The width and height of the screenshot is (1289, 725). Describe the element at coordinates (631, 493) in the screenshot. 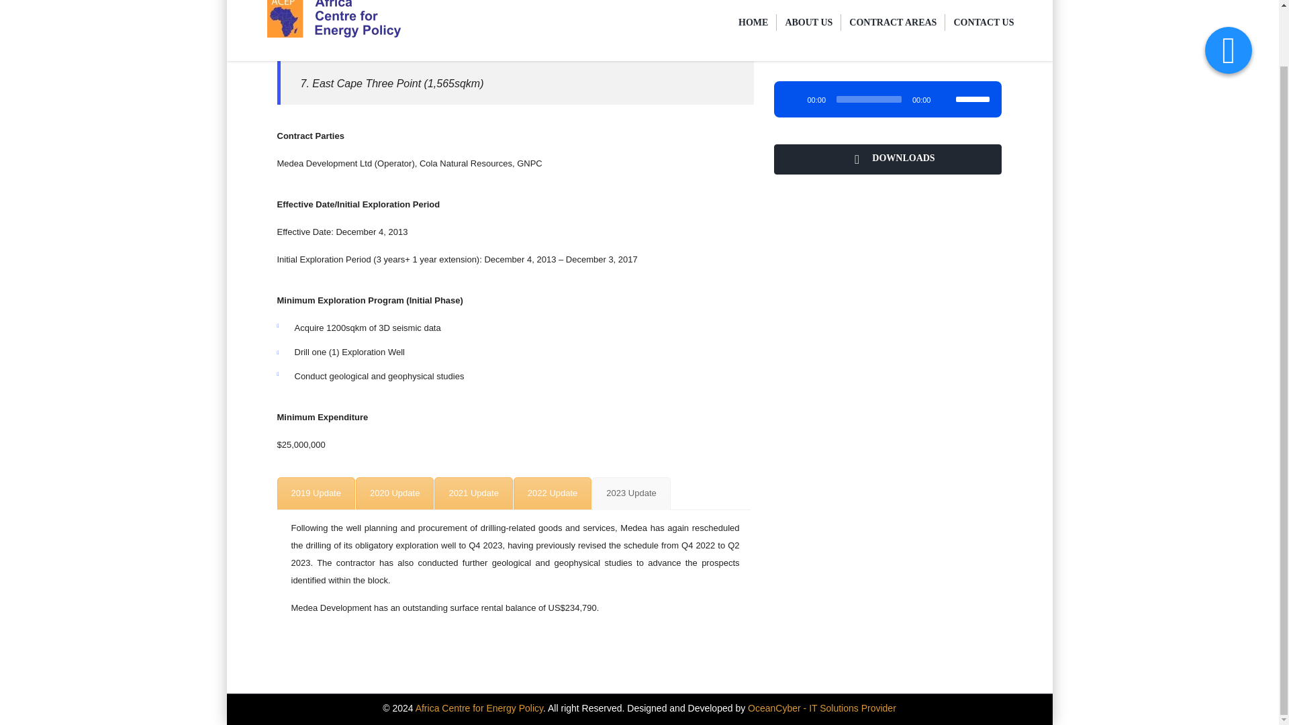

I see `2023 Update` at that location.